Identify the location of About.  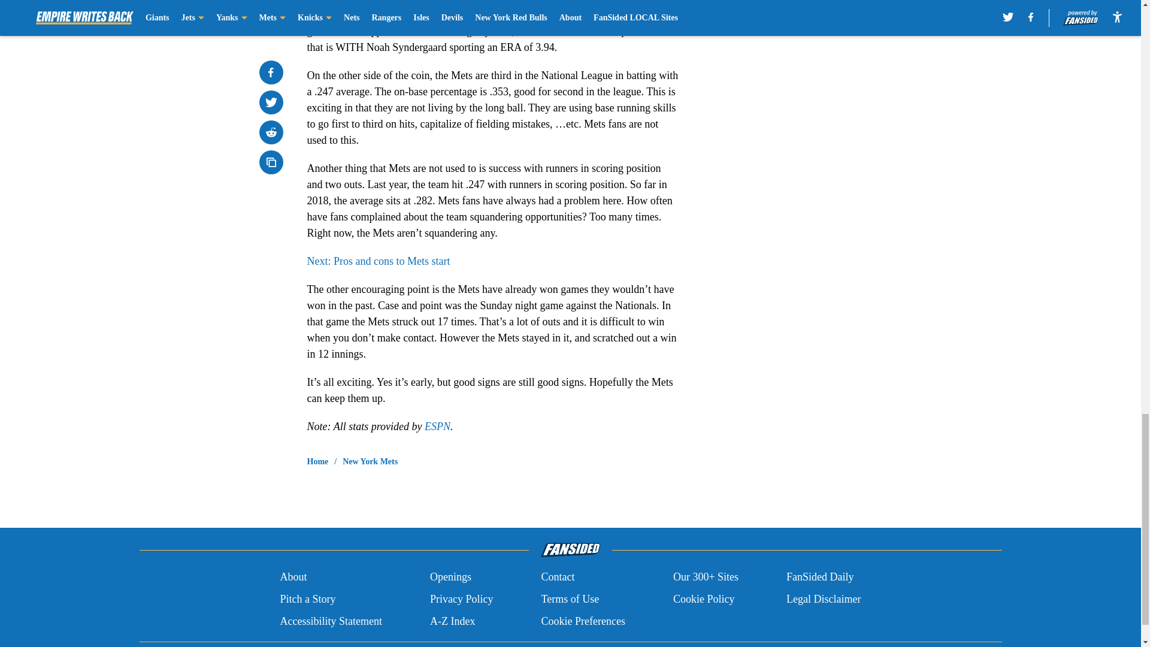
(293, 578).